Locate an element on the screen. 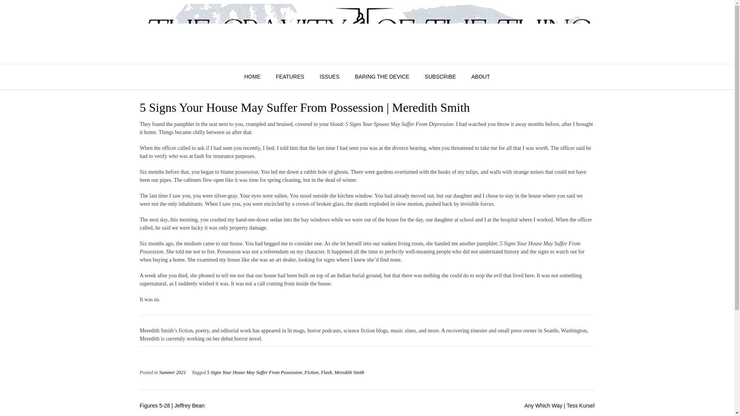 Image resolution: width=740 pixels, height=416 pixels. Meredith Smith is located at coordinates (349, 372).